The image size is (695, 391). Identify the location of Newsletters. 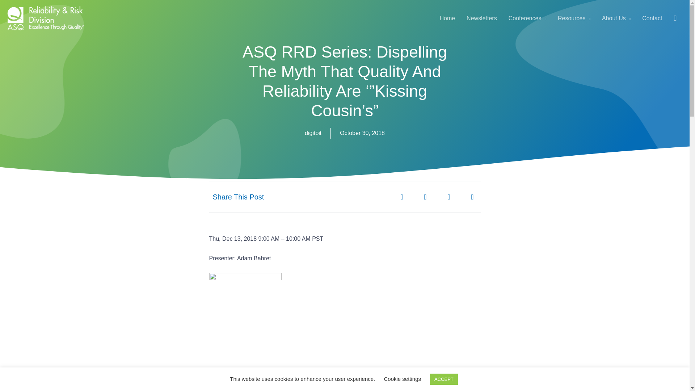
(481, 18).